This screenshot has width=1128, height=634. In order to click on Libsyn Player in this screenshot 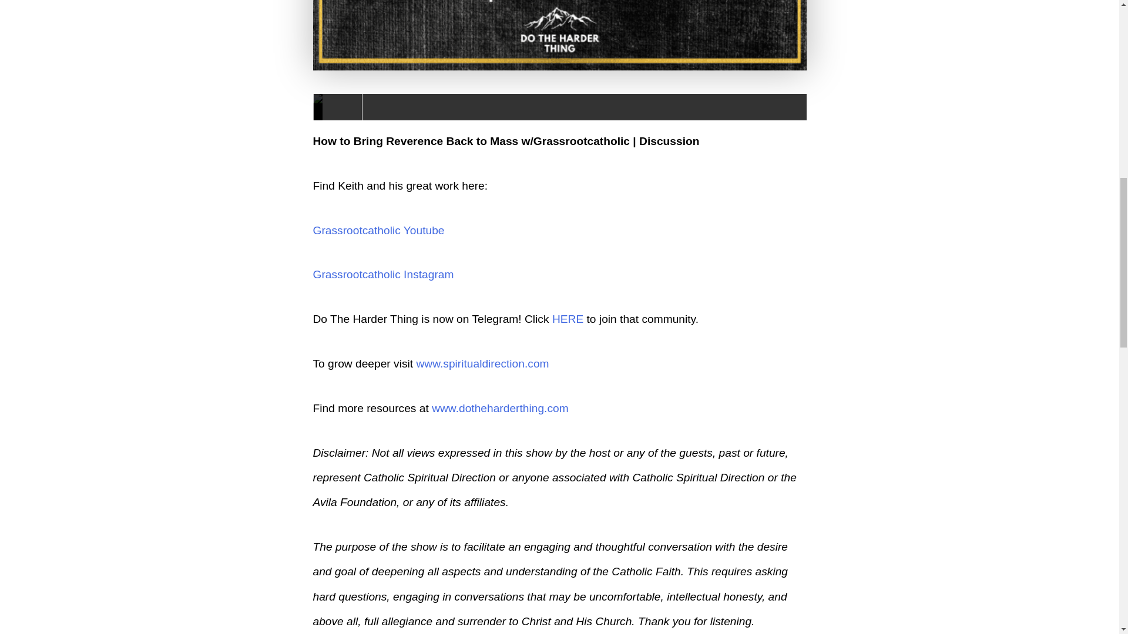, I will do `click(559, 107)`.